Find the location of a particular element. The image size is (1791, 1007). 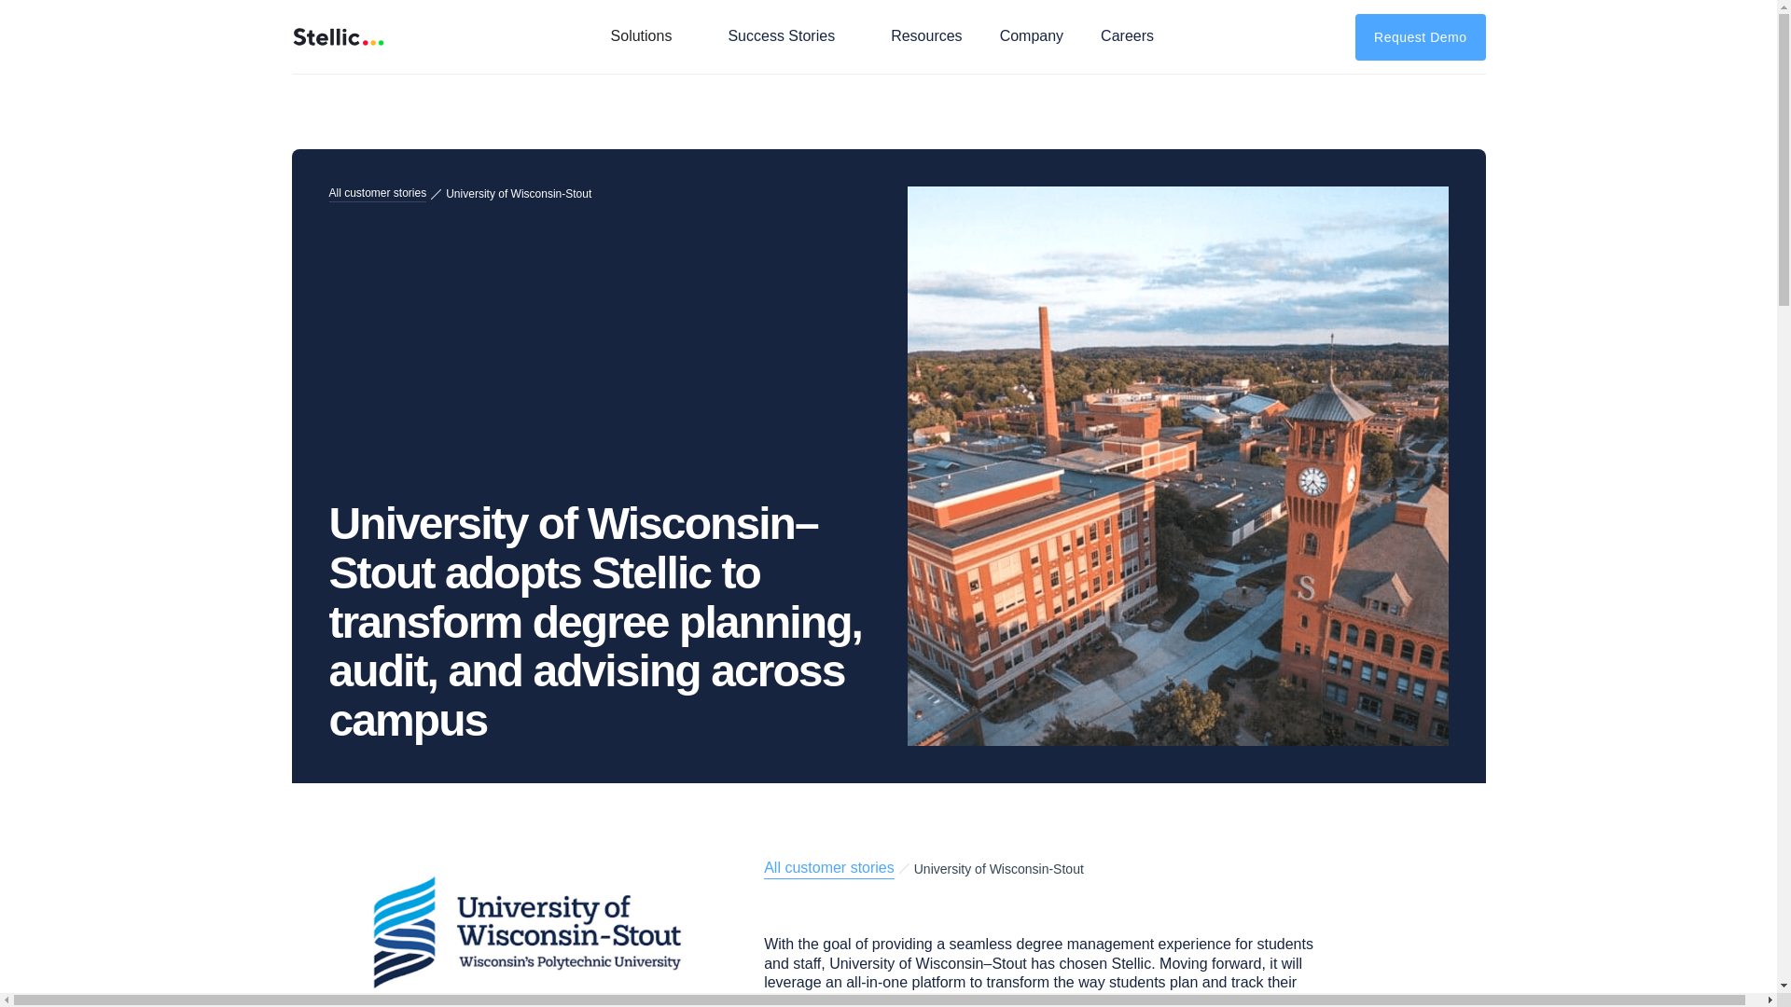

Request Demo is located at coordinates (1420, 35).